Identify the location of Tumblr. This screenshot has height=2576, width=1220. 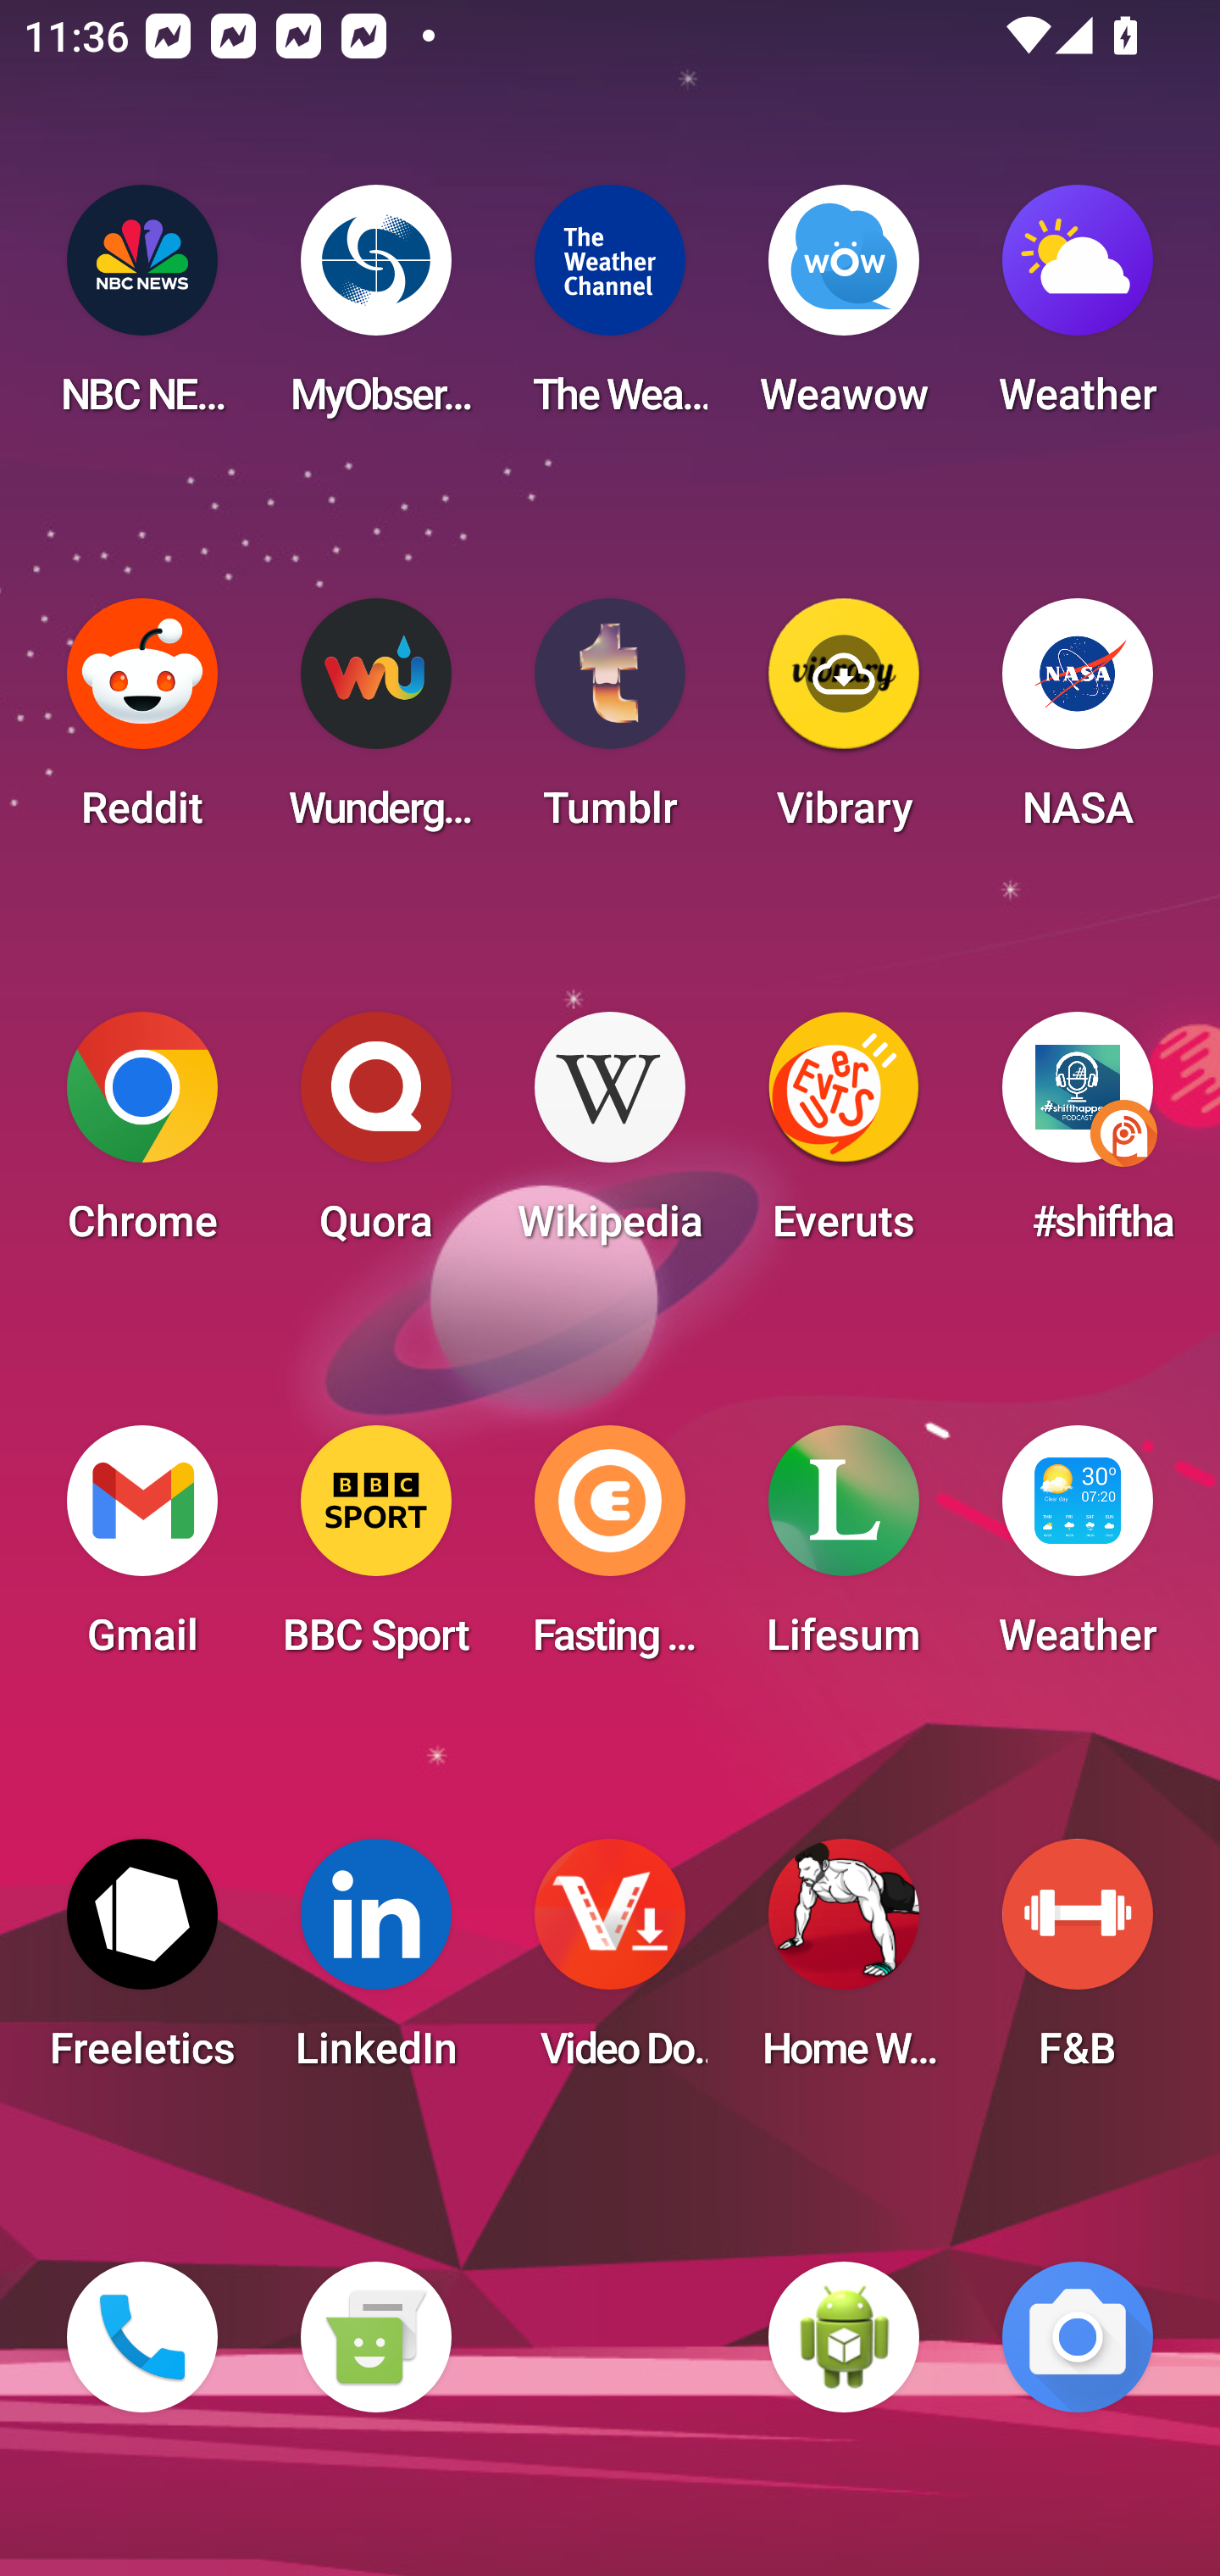
(610, 724).